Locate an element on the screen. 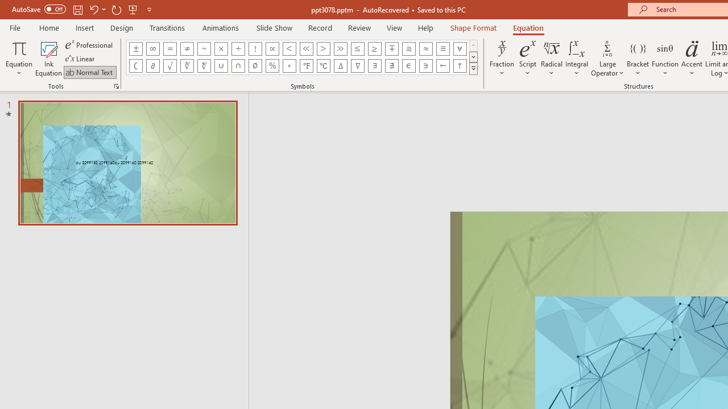 The height and width of the screenshot is (409, 728). Linear is located at coordinates (81, 59).